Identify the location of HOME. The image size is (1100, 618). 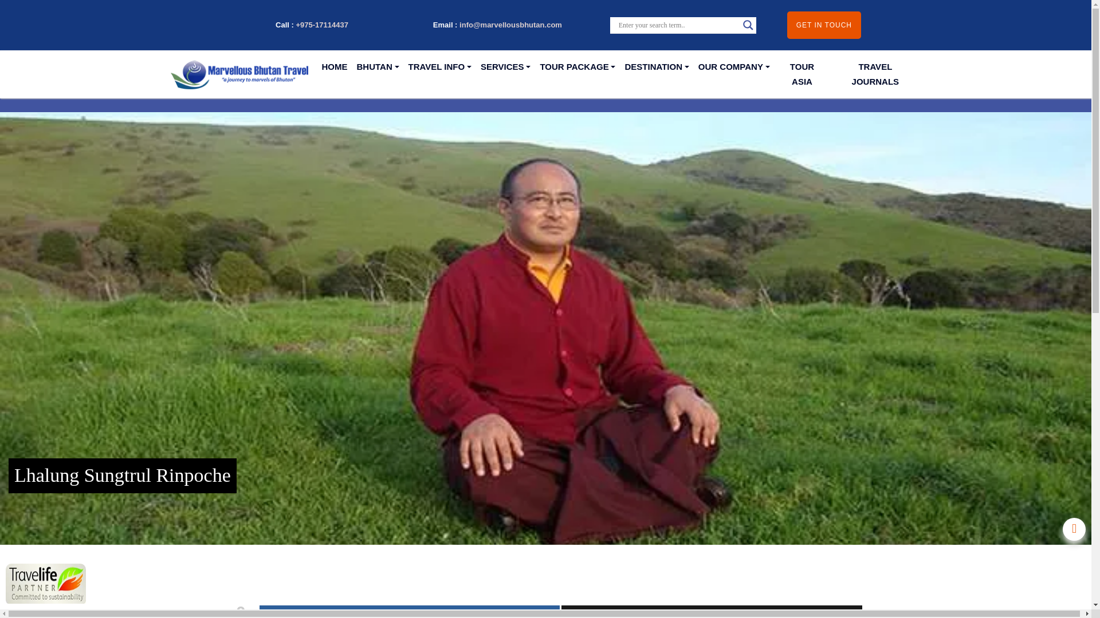
(335, 67).